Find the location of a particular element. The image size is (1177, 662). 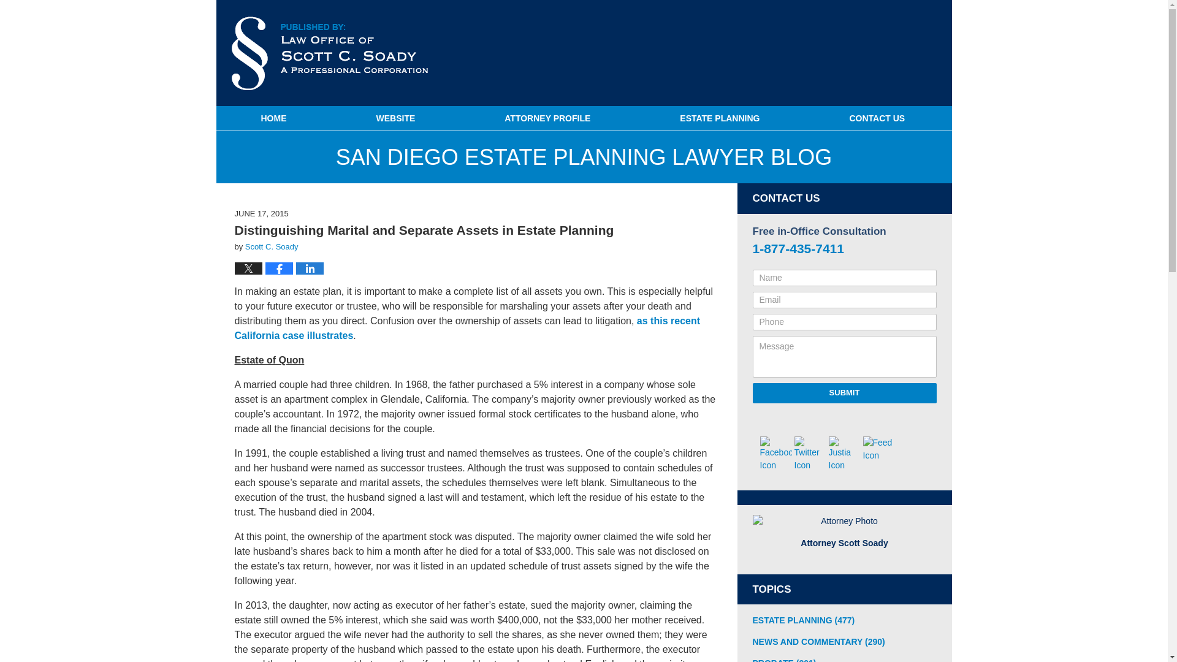

Please enter a valid phone number. is located at coordinates (845, 321).